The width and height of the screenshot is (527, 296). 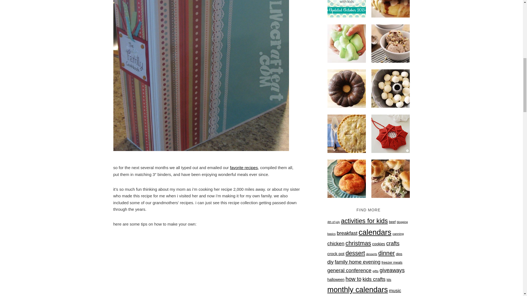 What do you see at coordinates (346, 43) in the screenshot?
I see `homemade flubber` at bounding box center [346, 43].